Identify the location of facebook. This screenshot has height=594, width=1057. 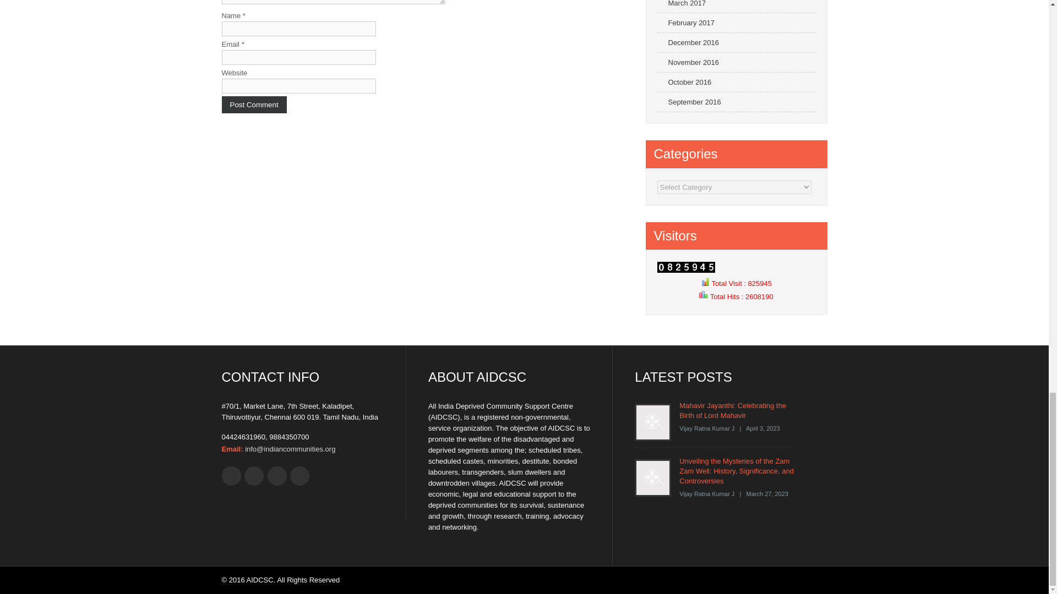
(231, 476).